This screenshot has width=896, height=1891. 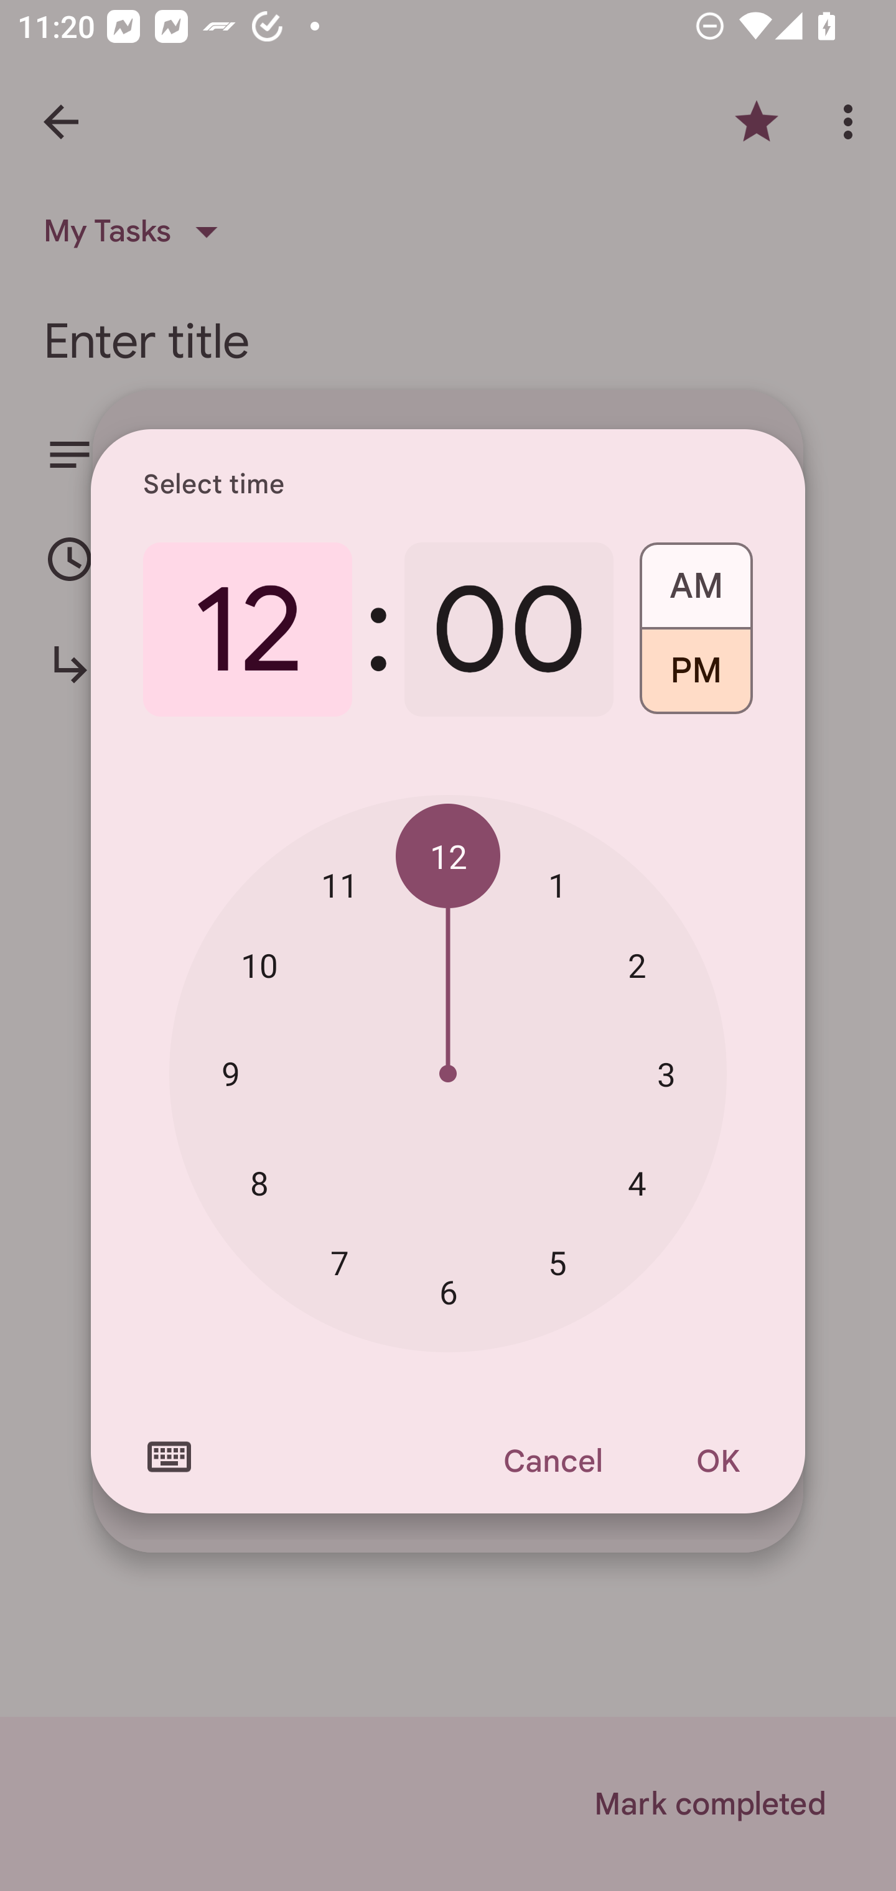 What do you see at coordinates (448, 1293) in the screenshot?
I see `6 6 o'clock` at bounding box center [448, 1293].